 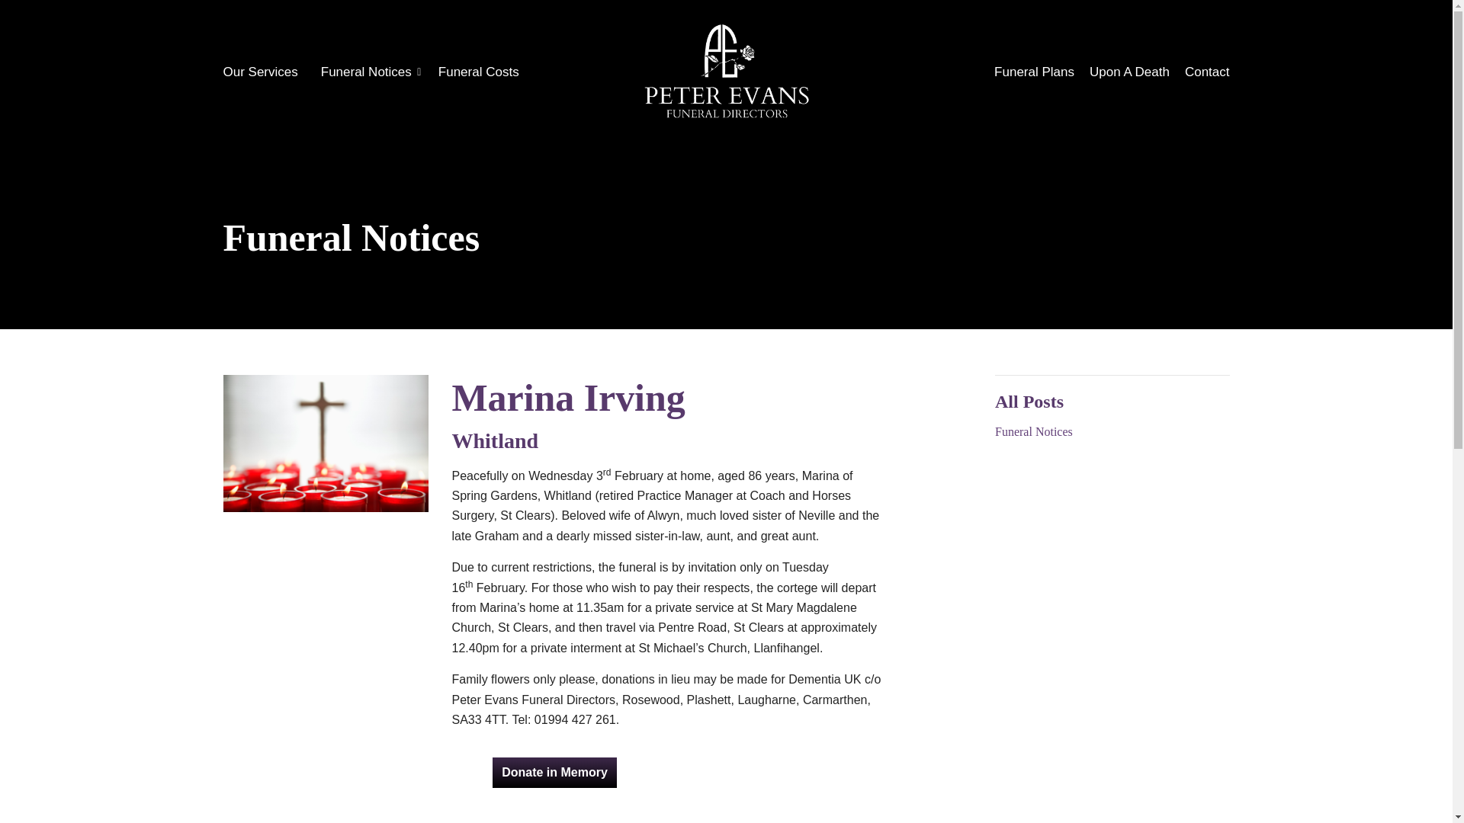 I want to click on Funeral Notices, so click(x=1112, y=431).